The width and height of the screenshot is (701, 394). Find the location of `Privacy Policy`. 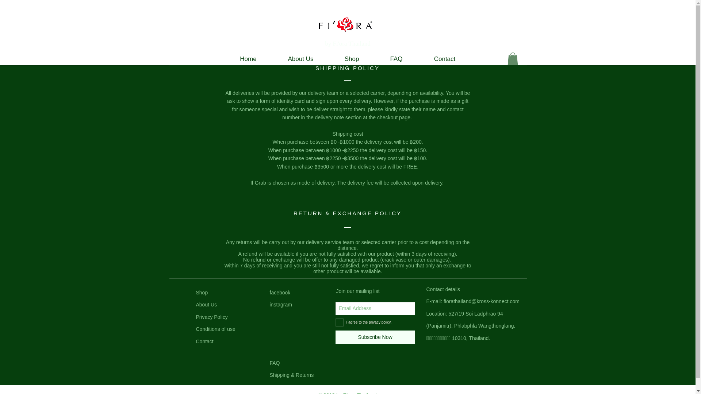

Privacy Policy is located at coordinates (211, 317).